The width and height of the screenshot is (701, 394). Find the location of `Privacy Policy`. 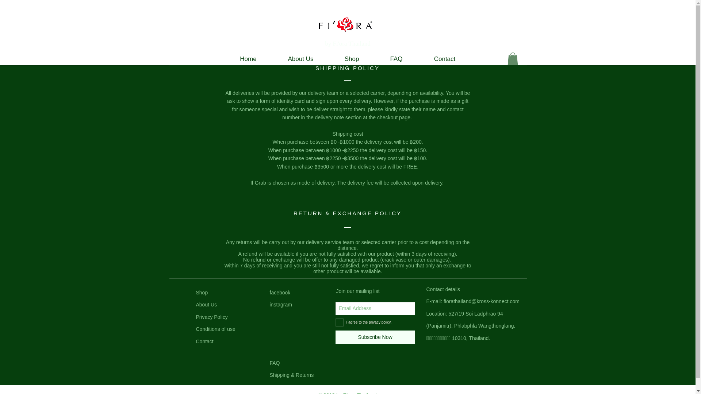

Privacy Policy is located at coordinates (211, 317).